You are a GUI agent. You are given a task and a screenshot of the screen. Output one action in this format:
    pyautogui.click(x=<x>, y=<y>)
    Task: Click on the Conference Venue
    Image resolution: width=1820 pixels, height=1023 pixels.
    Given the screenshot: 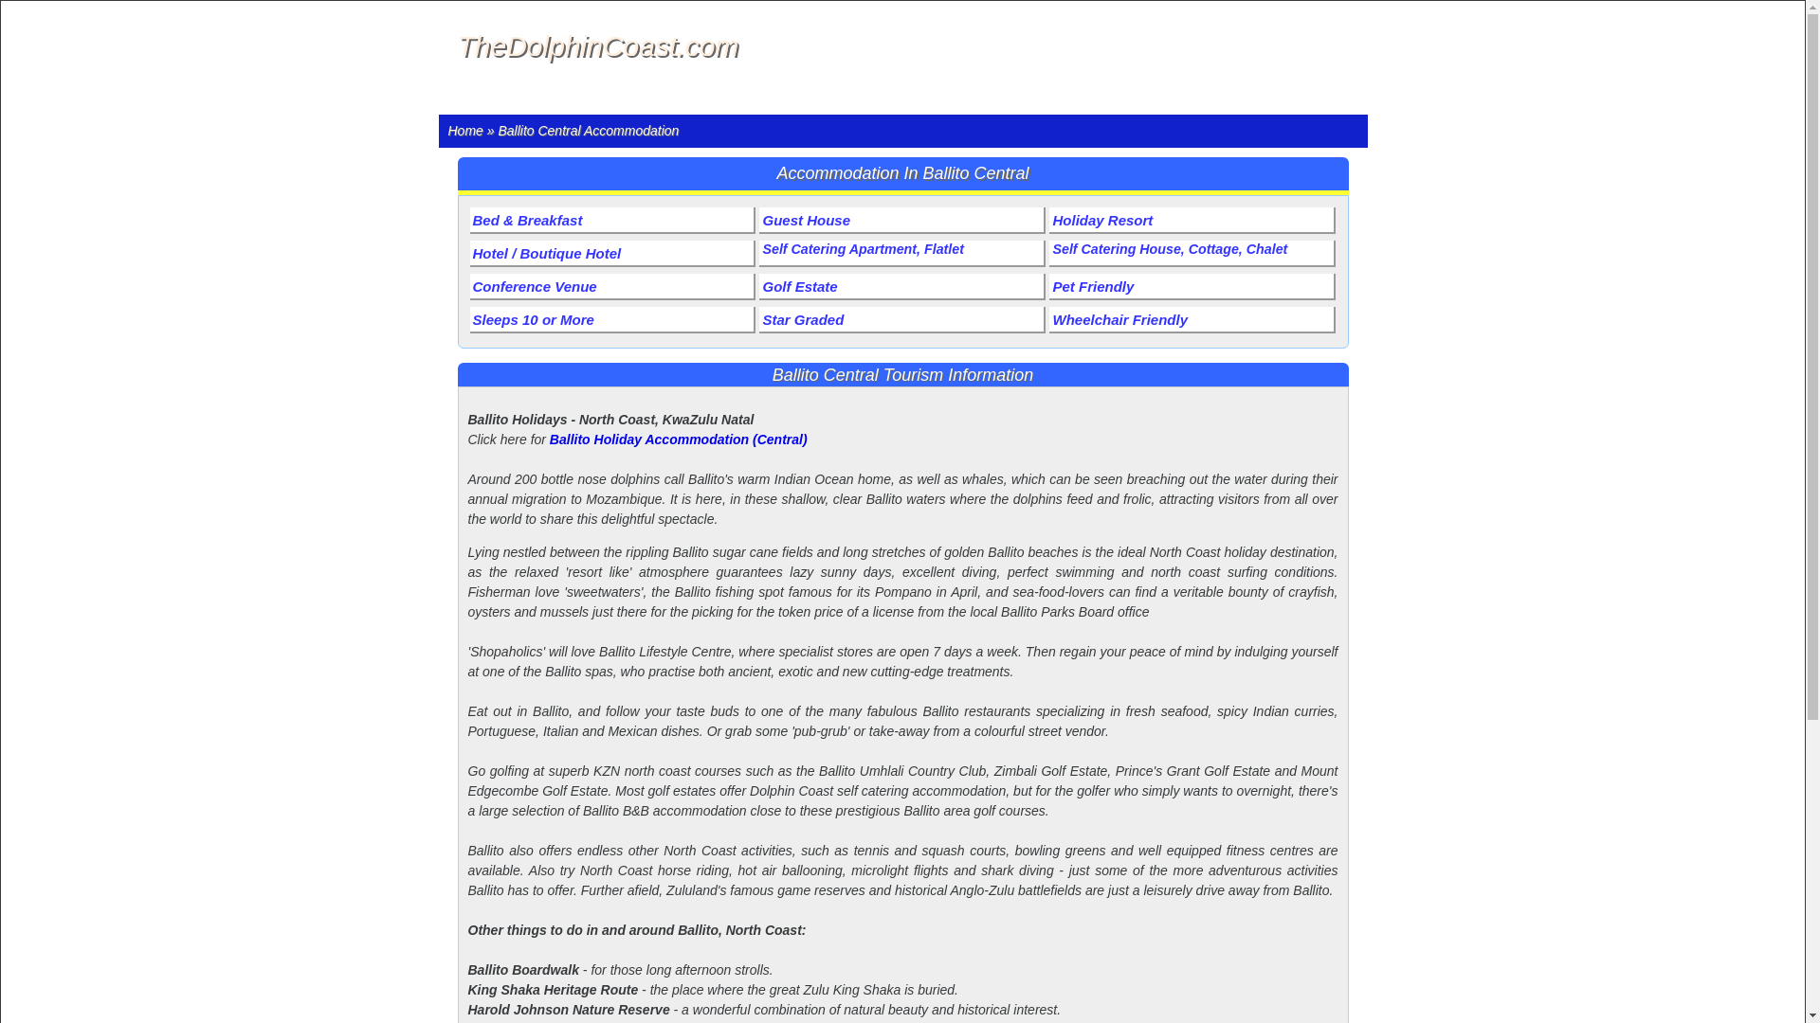 What is the action you would take?
    pyautogui.click(x=612, y=287)
    